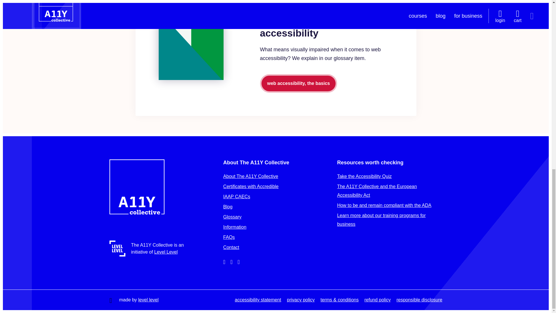 The image size is (556, 313). I want to click on About The A11Y Collective, so click(251, 176).